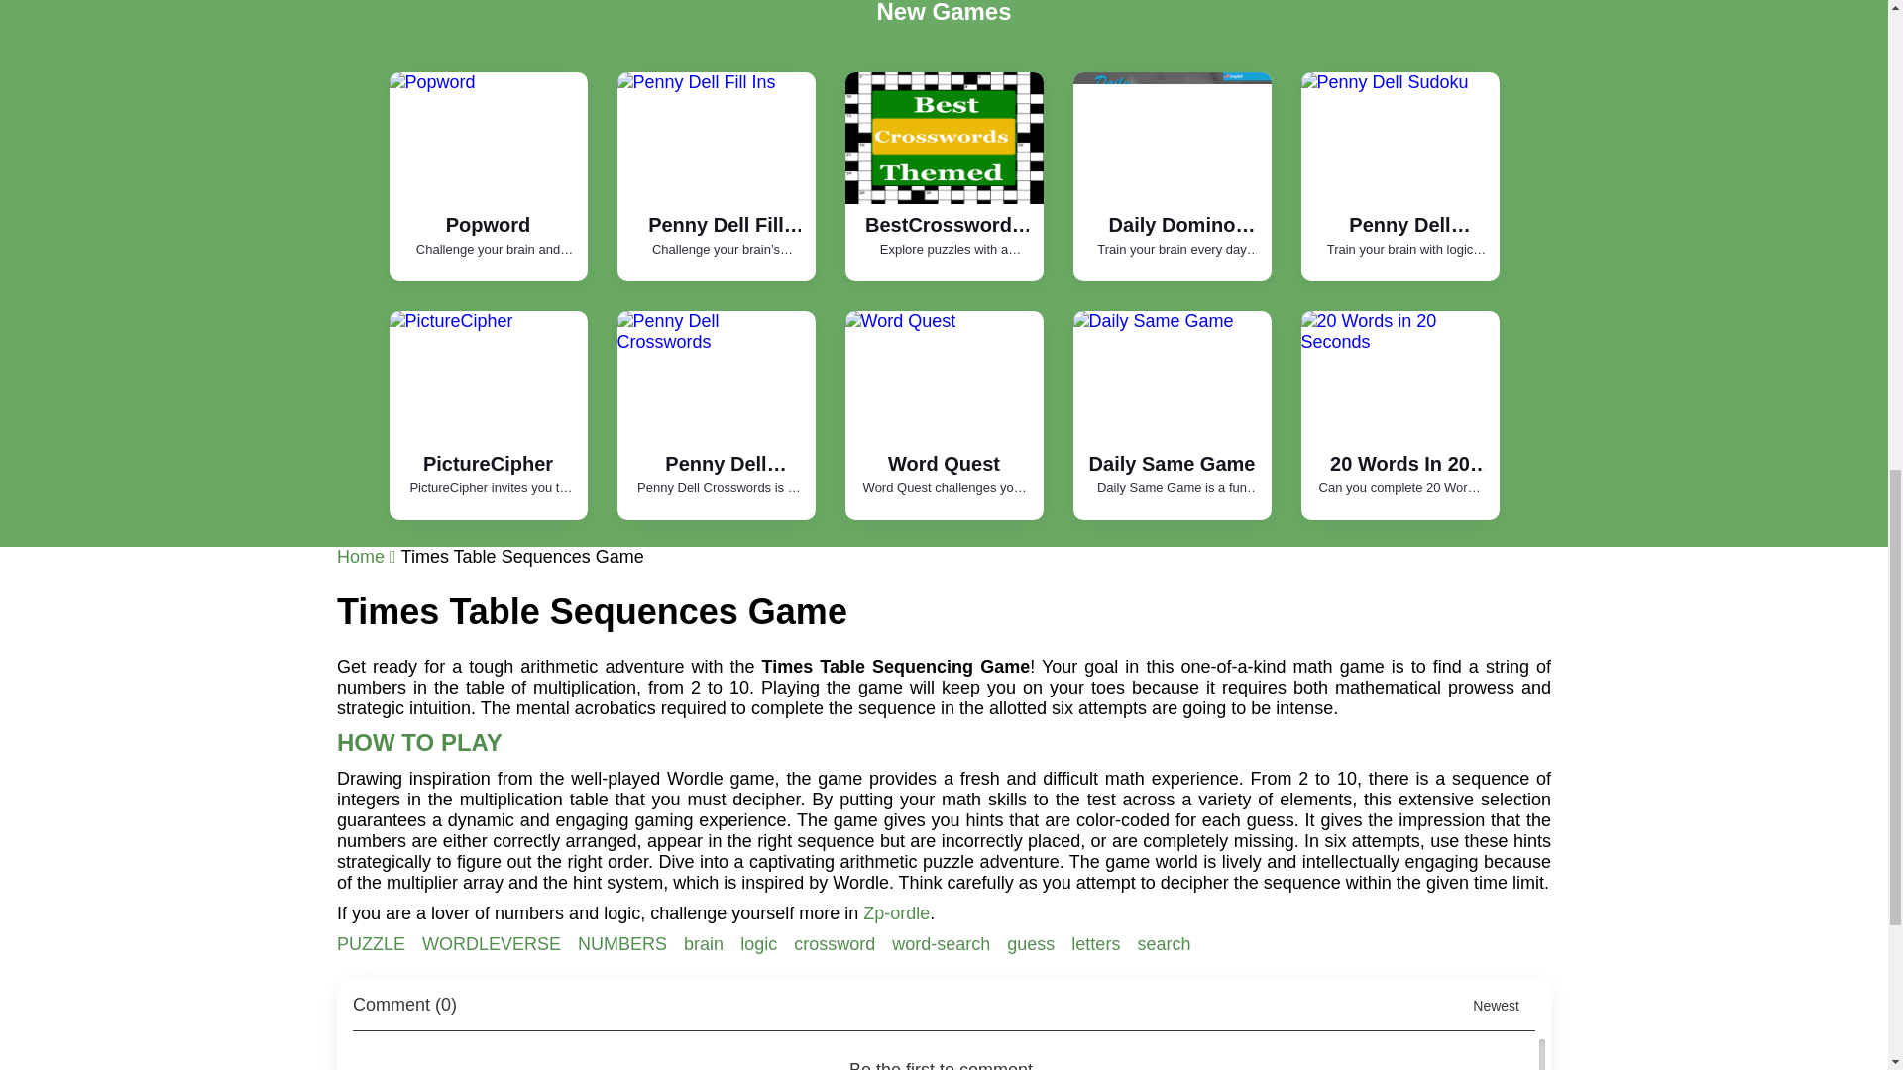 The image size is (1903, 1070). Describe the element at coordinates (624, 943) in the screenshot. I see `NUMBERS` at that location.